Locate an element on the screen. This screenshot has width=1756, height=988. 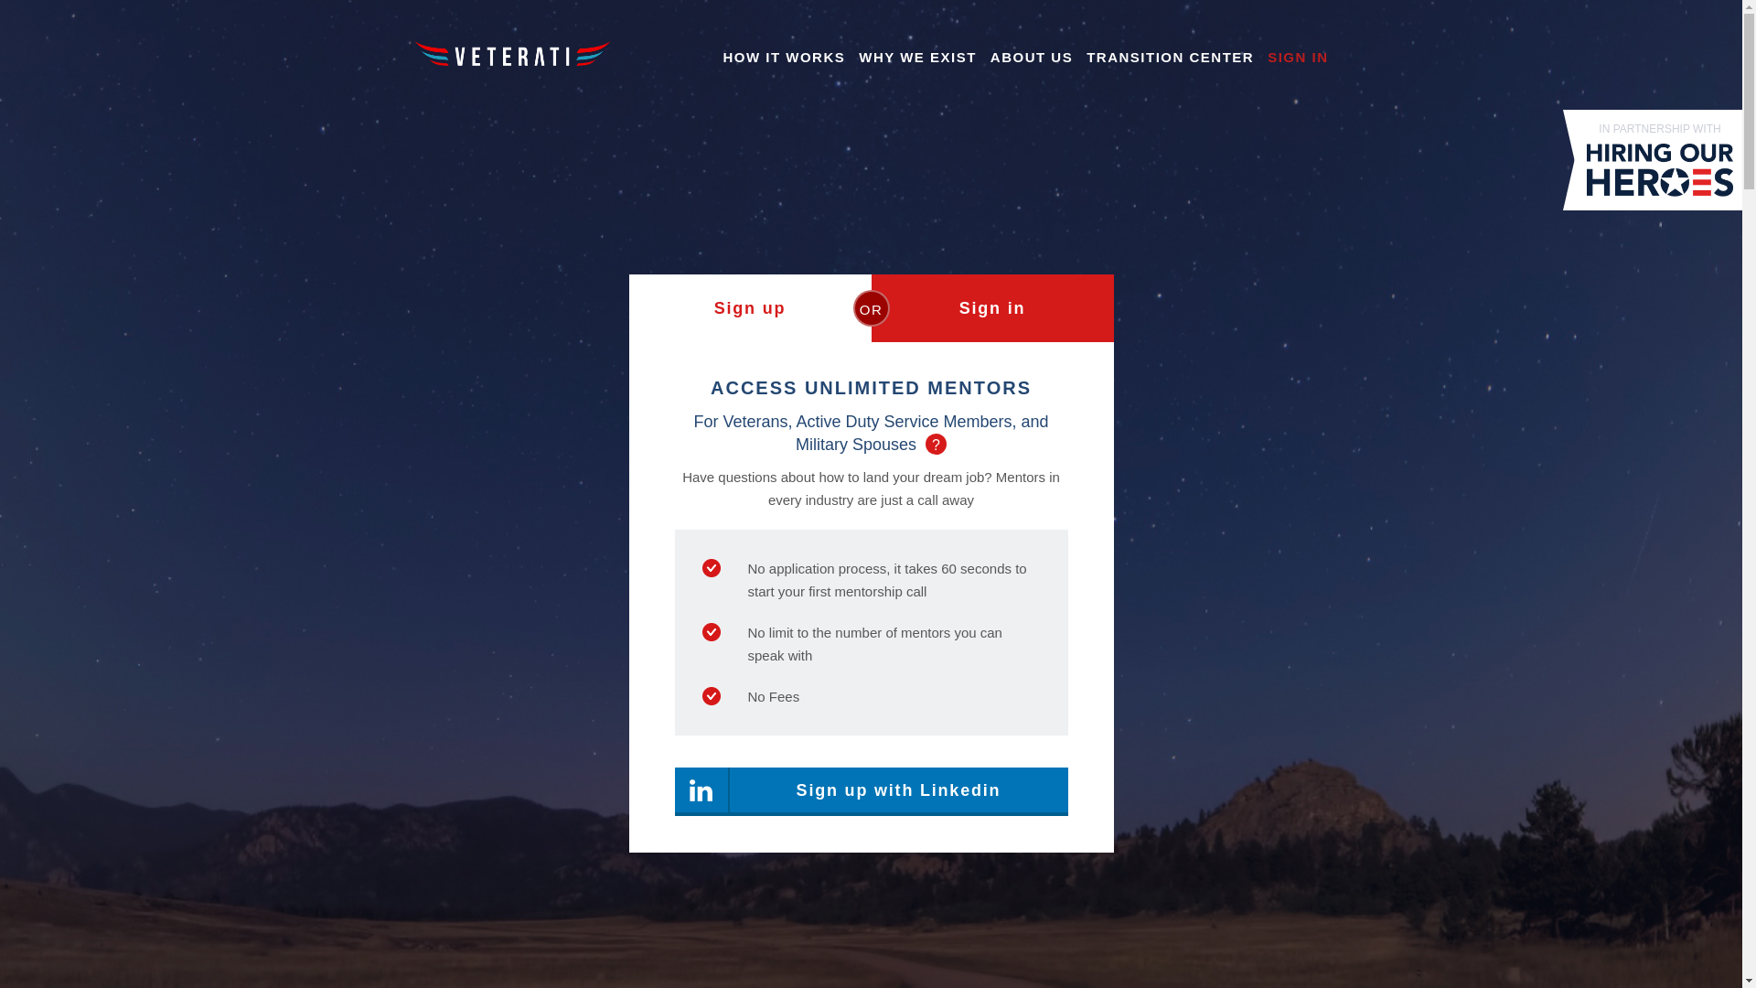
Sign in is located at coordinates (991, 307).